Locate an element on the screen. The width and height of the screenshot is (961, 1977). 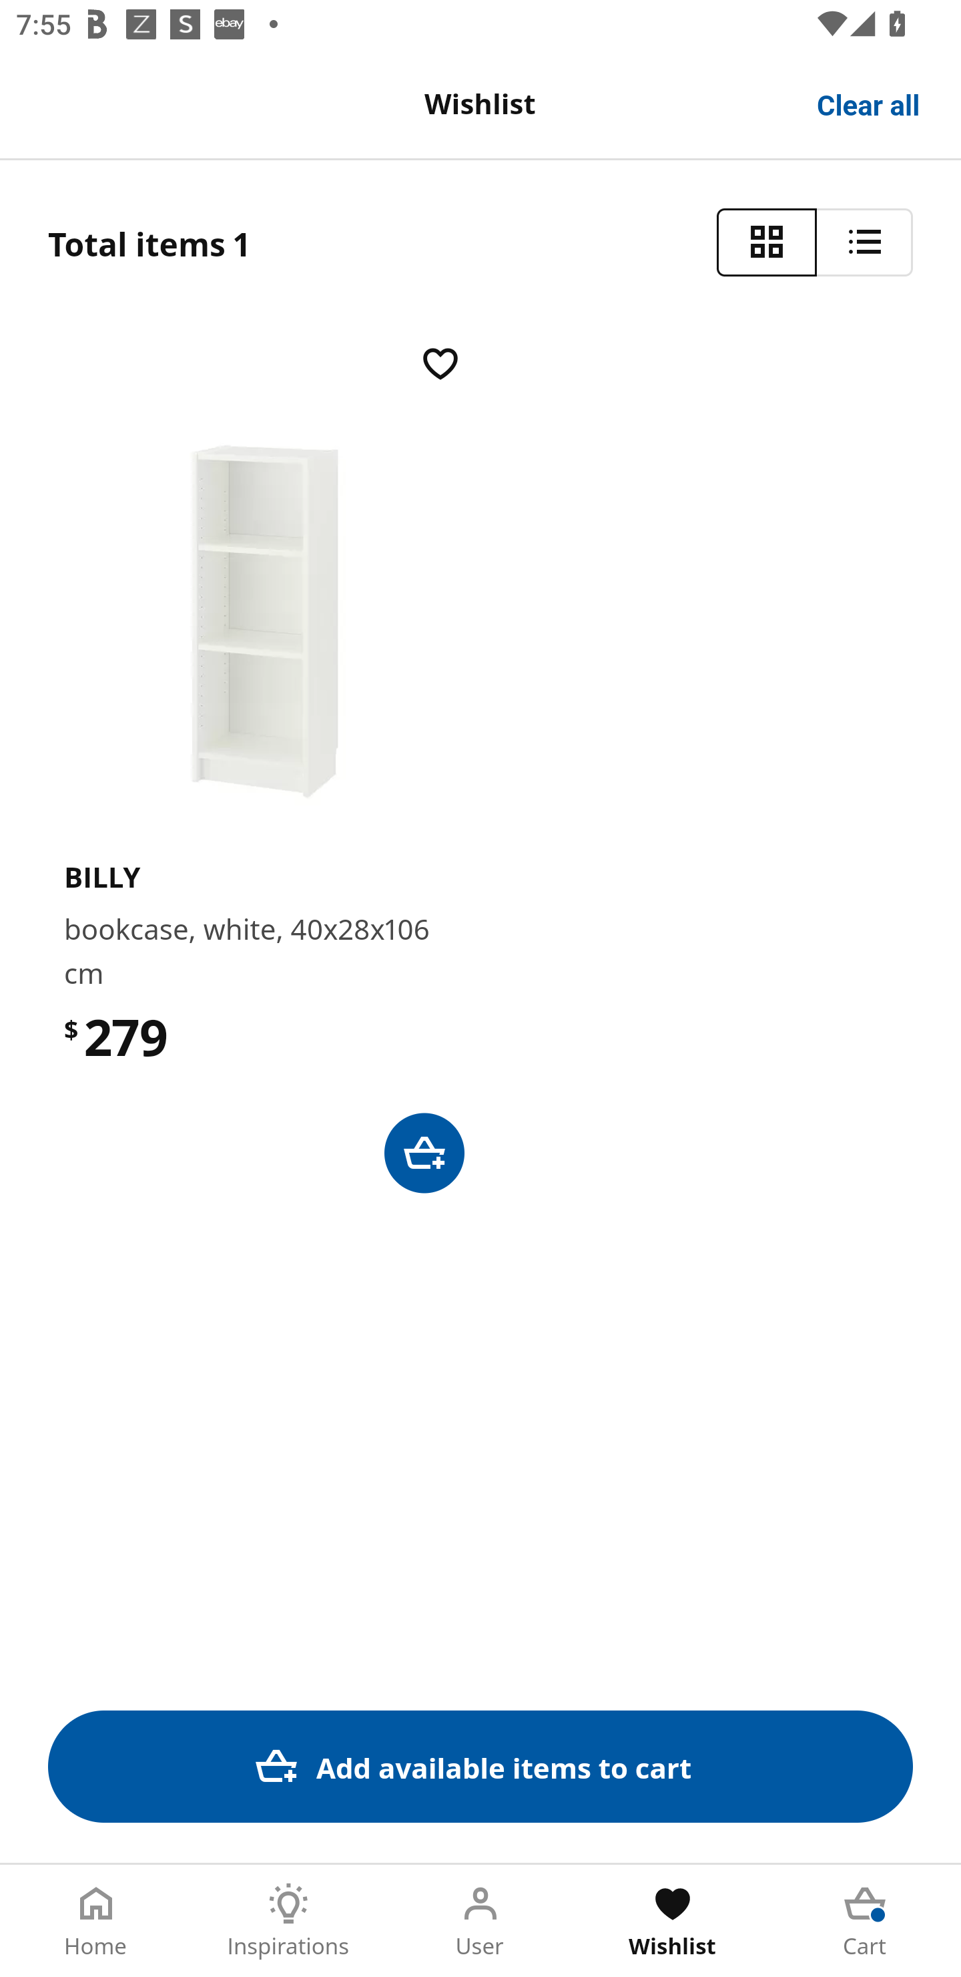
Add available items to cart is located at coordinates (480, 1766).